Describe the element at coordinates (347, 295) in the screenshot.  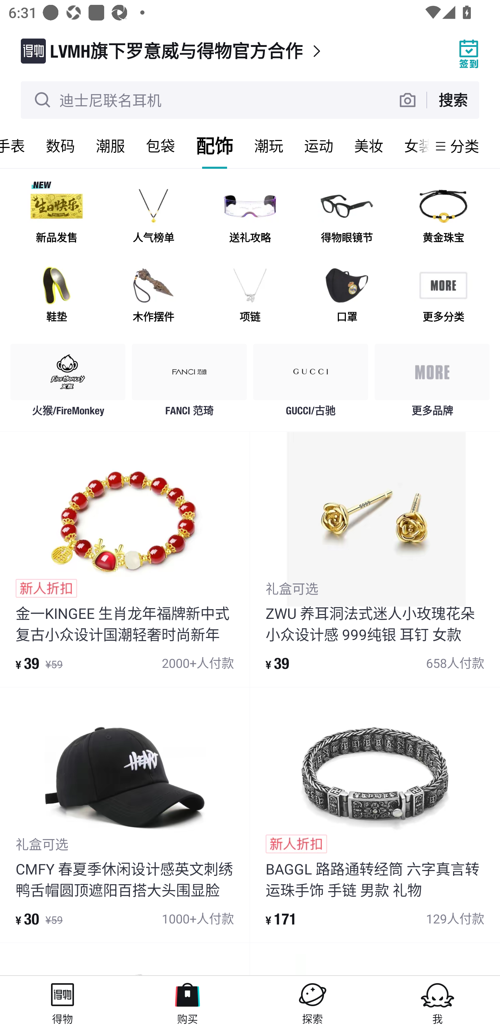
I see `口罩` at that location.